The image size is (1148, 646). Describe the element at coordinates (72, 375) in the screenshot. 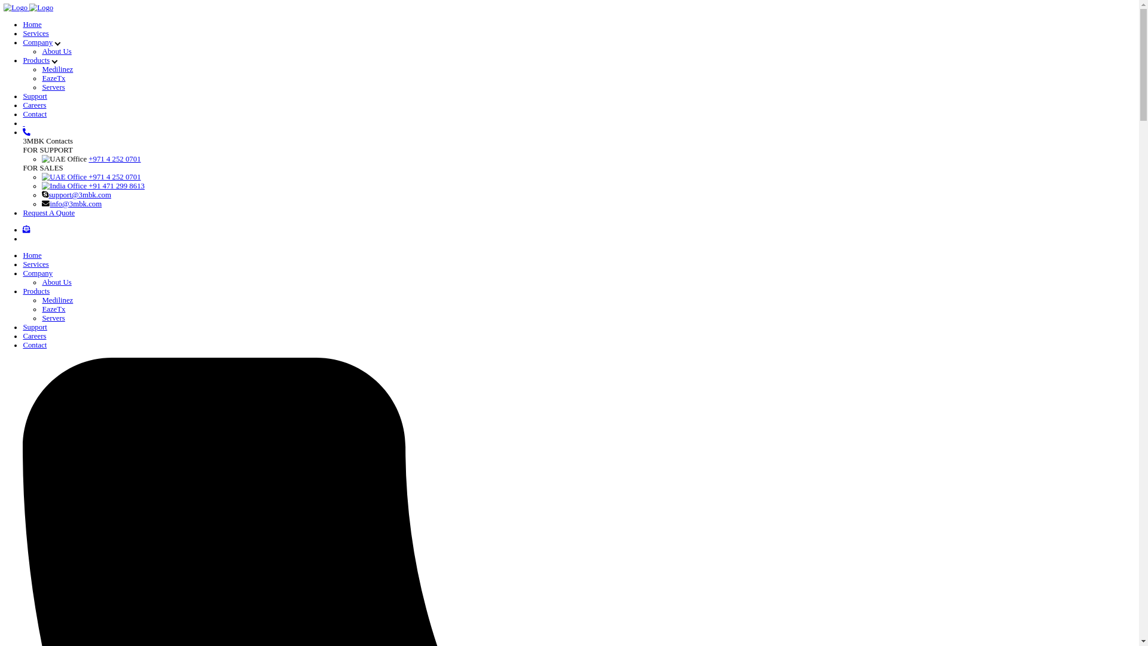

I see `Medilinez` at that location.